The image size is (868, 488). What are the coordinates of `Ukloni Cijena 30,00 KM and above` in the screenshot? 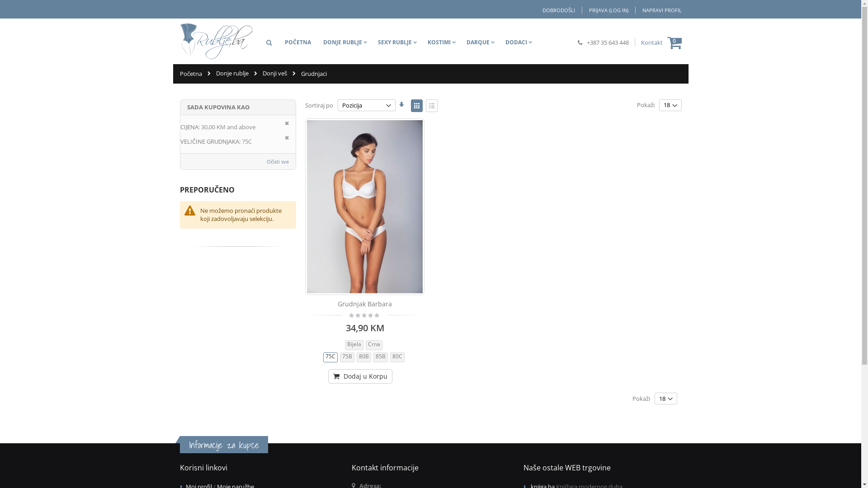 It's located at (287, 123).